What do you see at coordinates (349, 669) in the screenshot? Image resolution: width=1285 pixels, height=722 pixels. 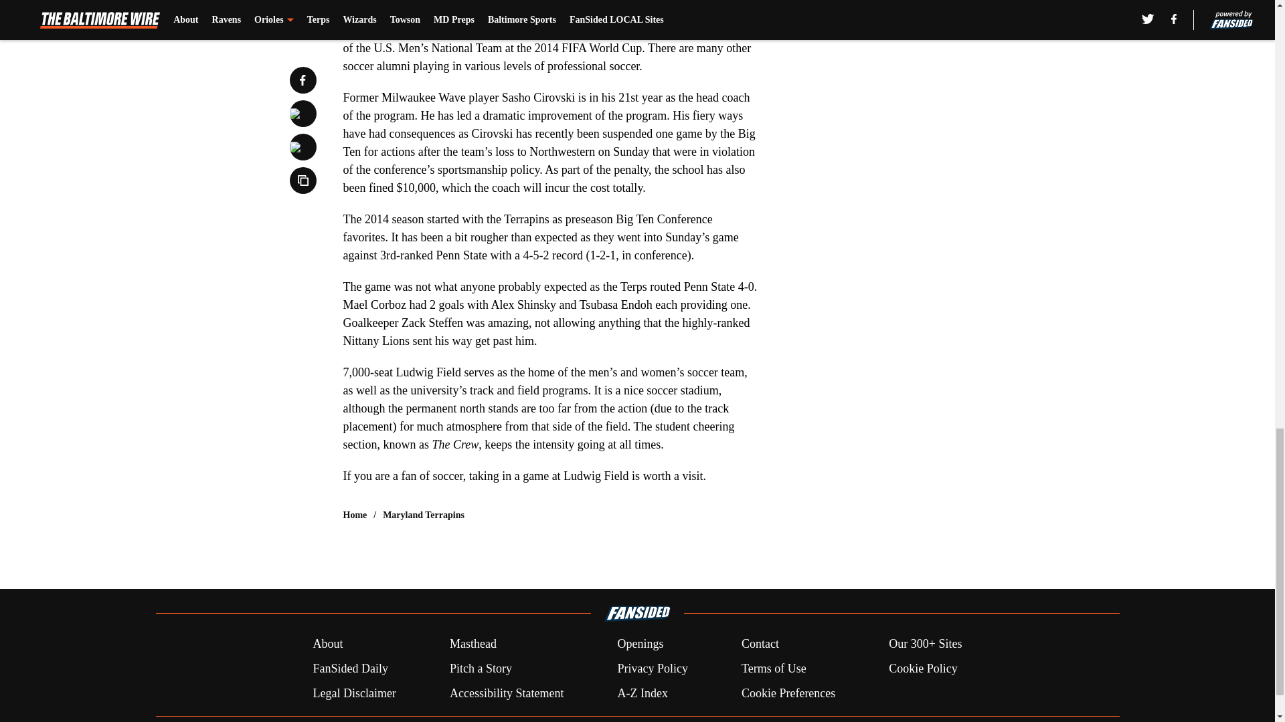 I see `FanSided Daily` at bounding box center [349, 669].